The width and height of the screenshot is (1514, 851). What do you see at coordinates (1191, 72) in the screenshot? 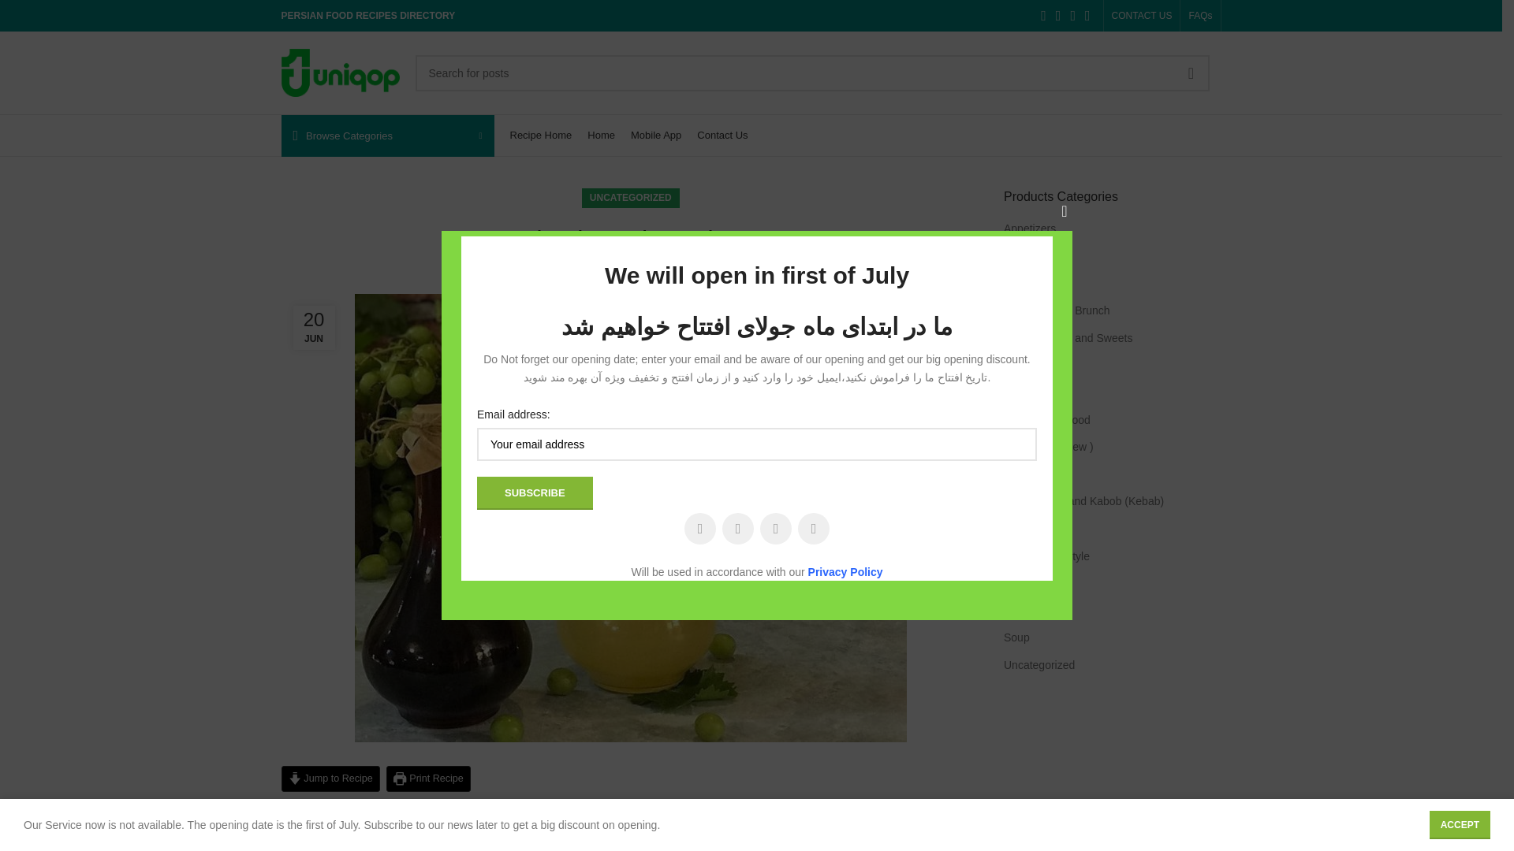
I see `SEARCH` at bounding box center [1191, 72].